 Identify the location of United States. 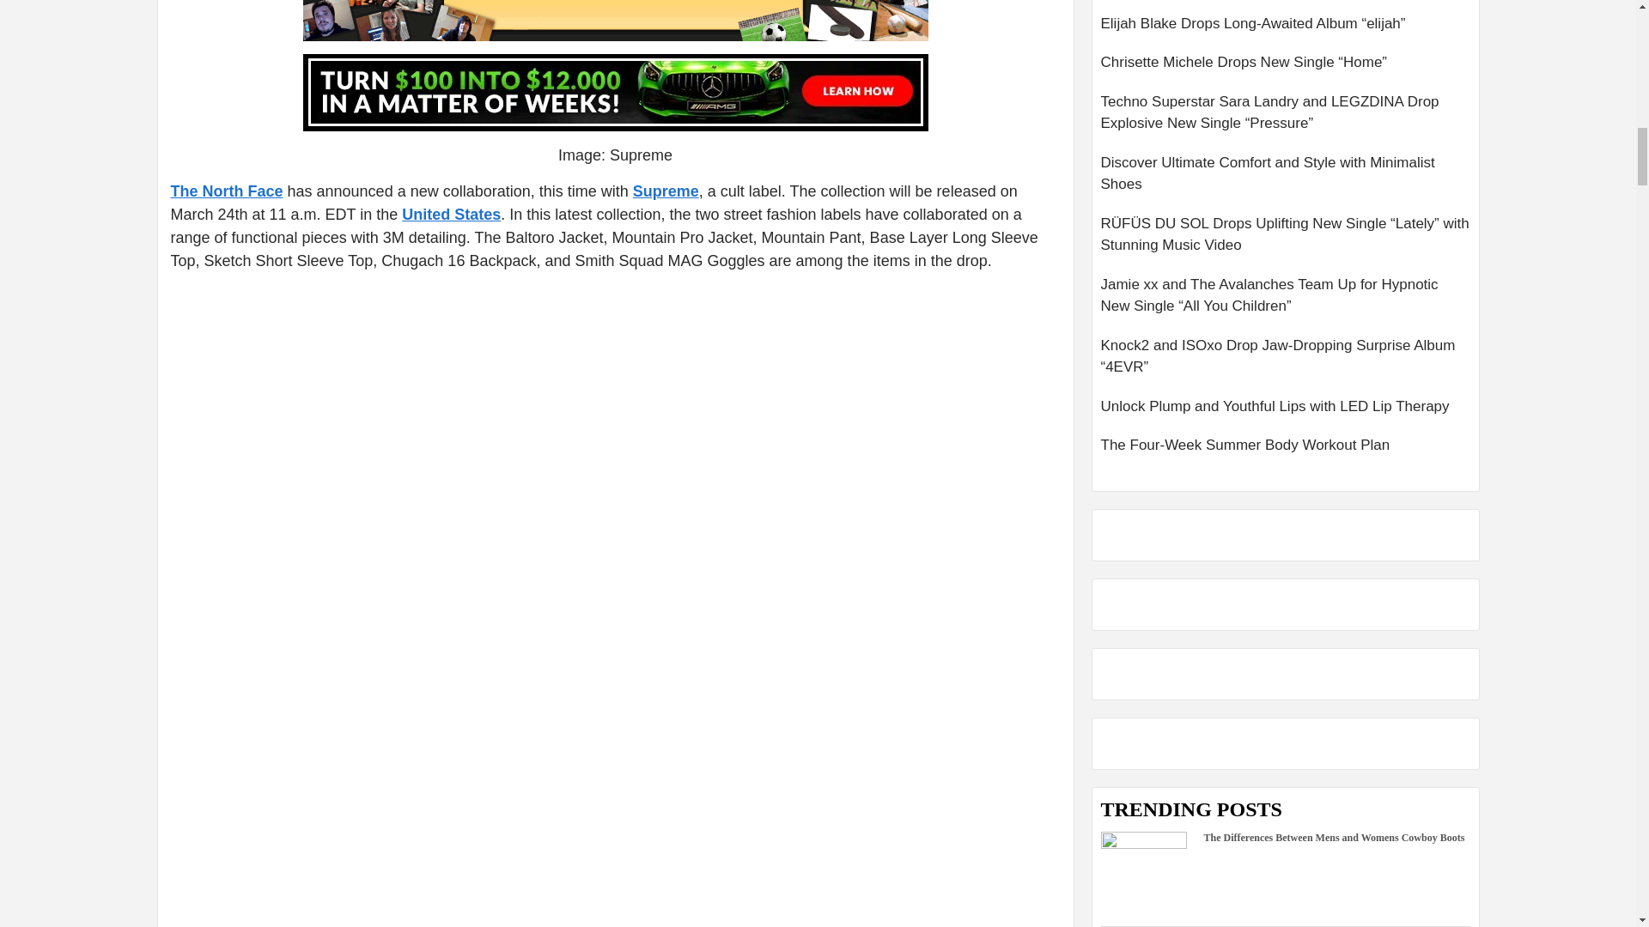
(452, 215).